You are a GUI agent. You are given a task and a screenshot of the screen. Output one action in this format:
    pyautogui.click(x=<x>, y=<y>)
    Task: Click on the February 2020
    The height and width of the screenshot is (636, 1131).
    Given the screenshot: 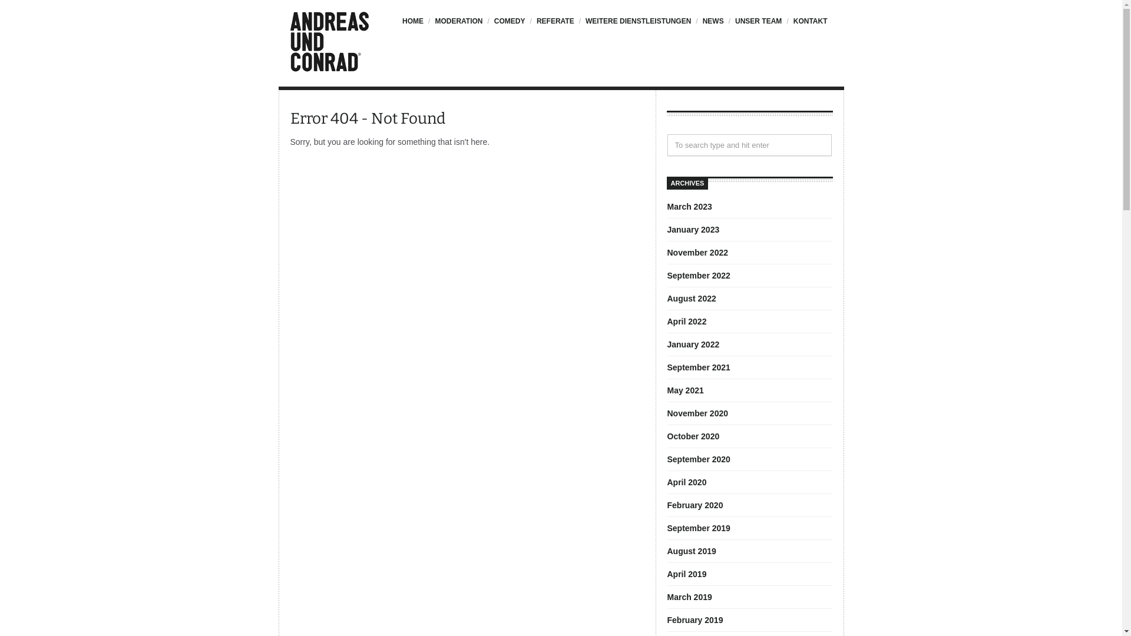 What is the action you would take?
    pyautogui.click(x=695, y=505)
    